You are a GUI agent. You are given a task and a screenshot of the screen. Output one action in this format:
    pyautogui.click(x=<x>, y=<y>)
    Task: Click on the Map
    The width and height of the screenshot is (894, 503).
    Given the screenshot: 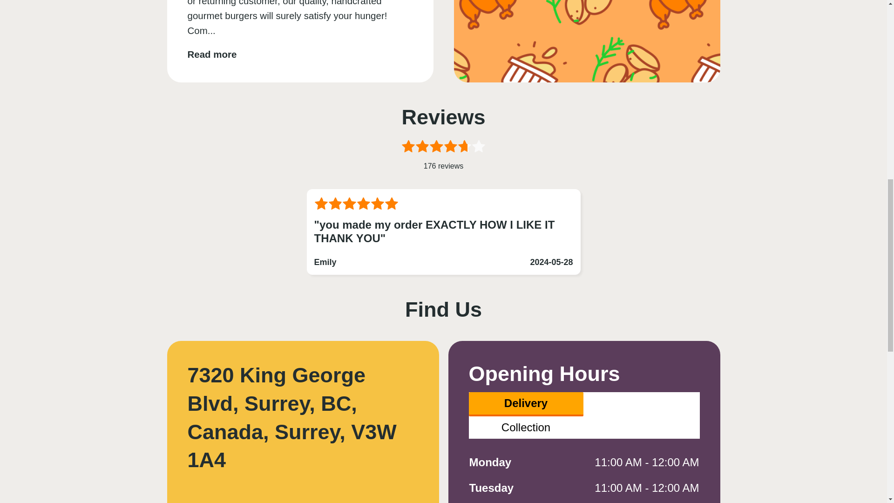 What is the action you would take?
    pyautogui.click(x=303, y=492)
    